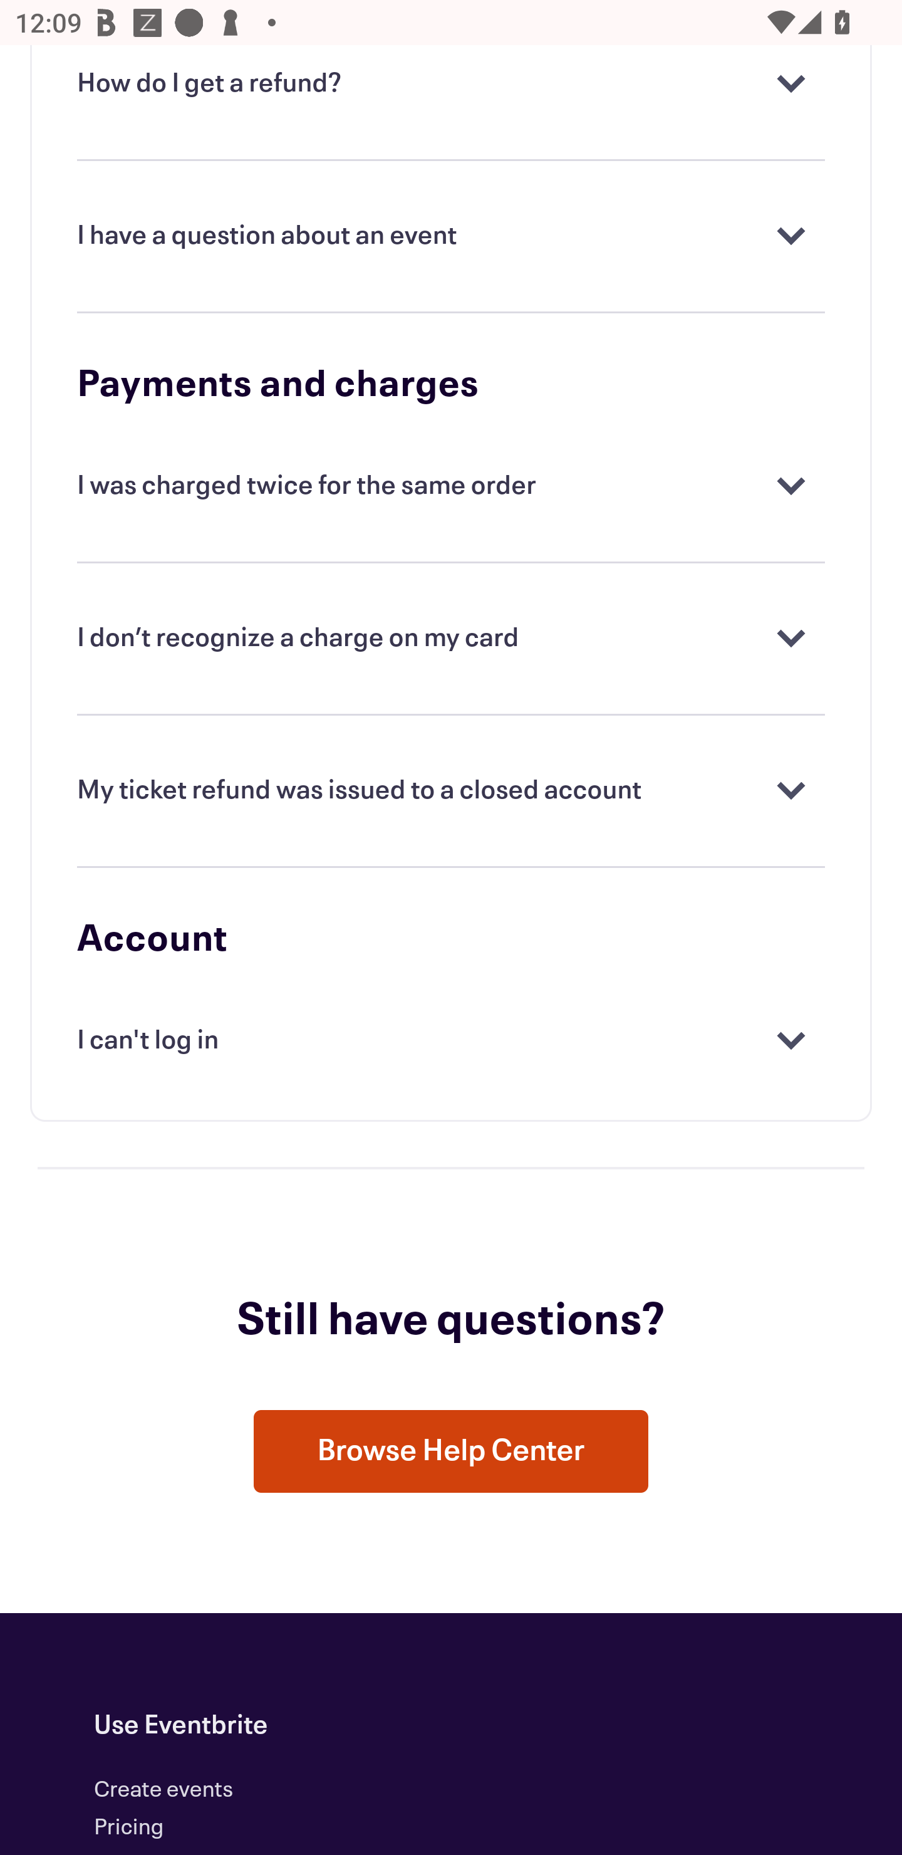  I want to click on My ticket refund was issued to a closed account, so click(451, 792).